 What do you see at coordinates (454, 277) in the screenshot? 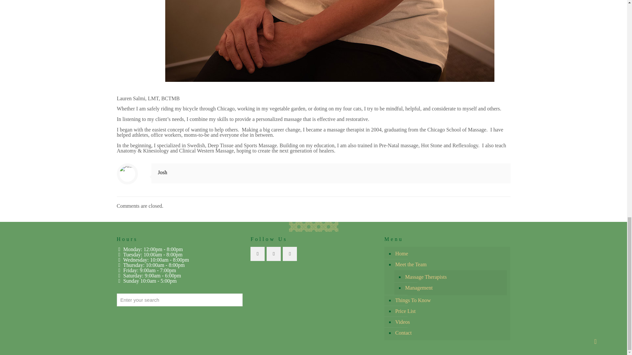
I see `Massage Therapists` at bounding box center [454, 277].